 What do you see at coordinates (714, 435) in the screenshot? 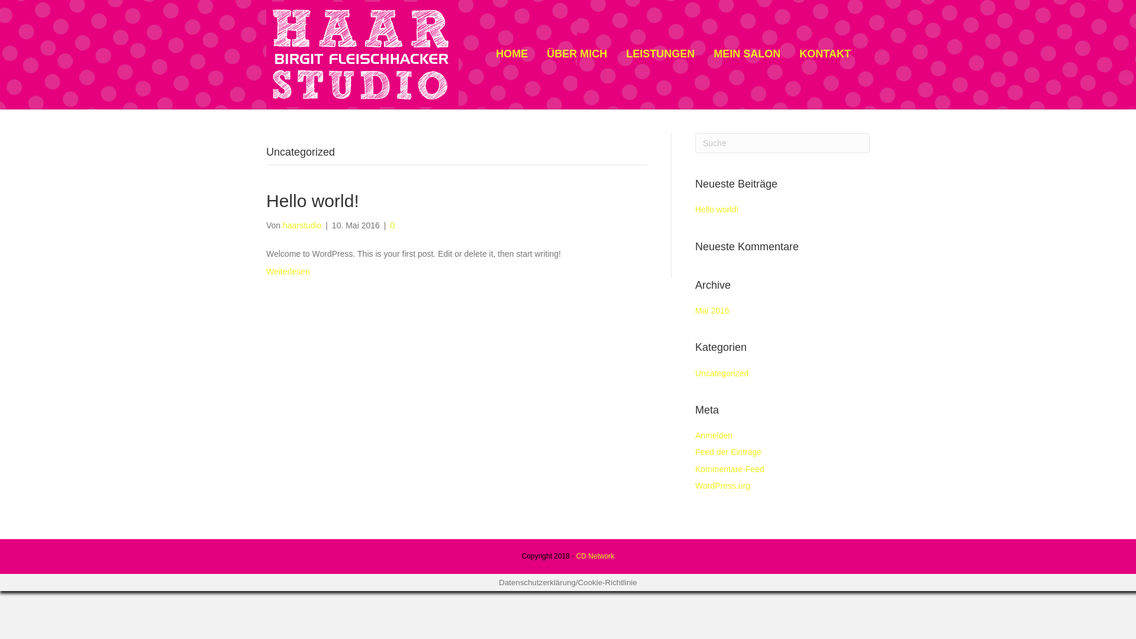
I see `Anmelden` at bounding box center [714, 435].